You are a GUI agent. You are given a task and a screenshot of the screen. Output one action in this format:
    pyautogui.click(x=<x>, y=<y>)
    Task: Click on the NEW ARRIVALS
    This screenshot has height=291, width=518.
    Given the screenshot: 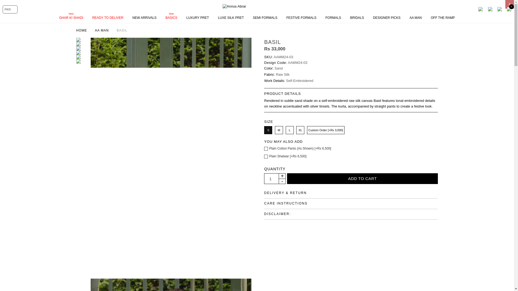 What is the action you would take?
    pyautogui.click(x=144, y=18)
    